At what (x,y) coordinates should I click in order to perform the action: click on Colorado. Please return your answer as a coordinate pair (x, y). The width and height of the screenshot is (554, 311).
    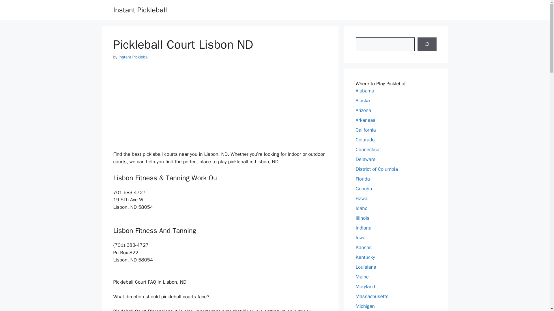
    Looking at the image, I should click on (365, 140).